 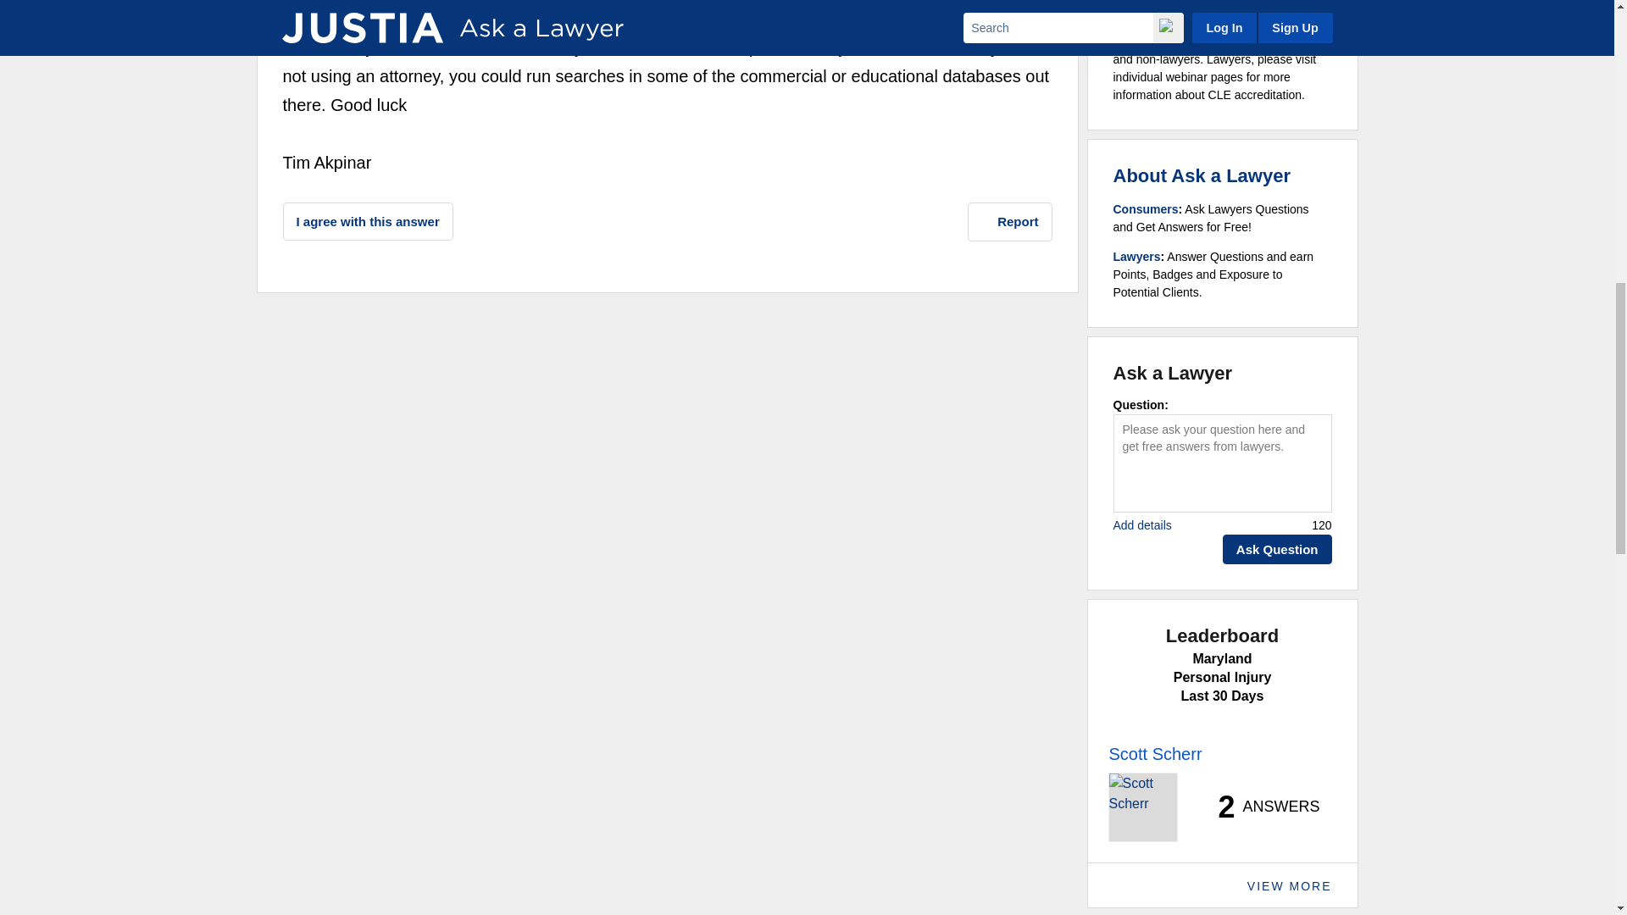 I want to click on Ask a Lawyer - Leaderboard - Lawyer Stats, so click(x=1259, y=807).